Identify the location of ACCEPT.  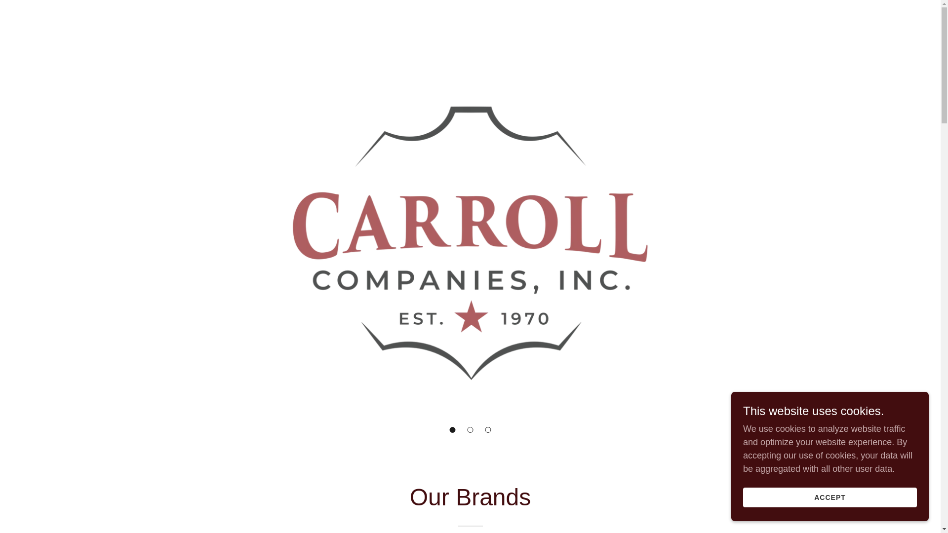
(829, 497).